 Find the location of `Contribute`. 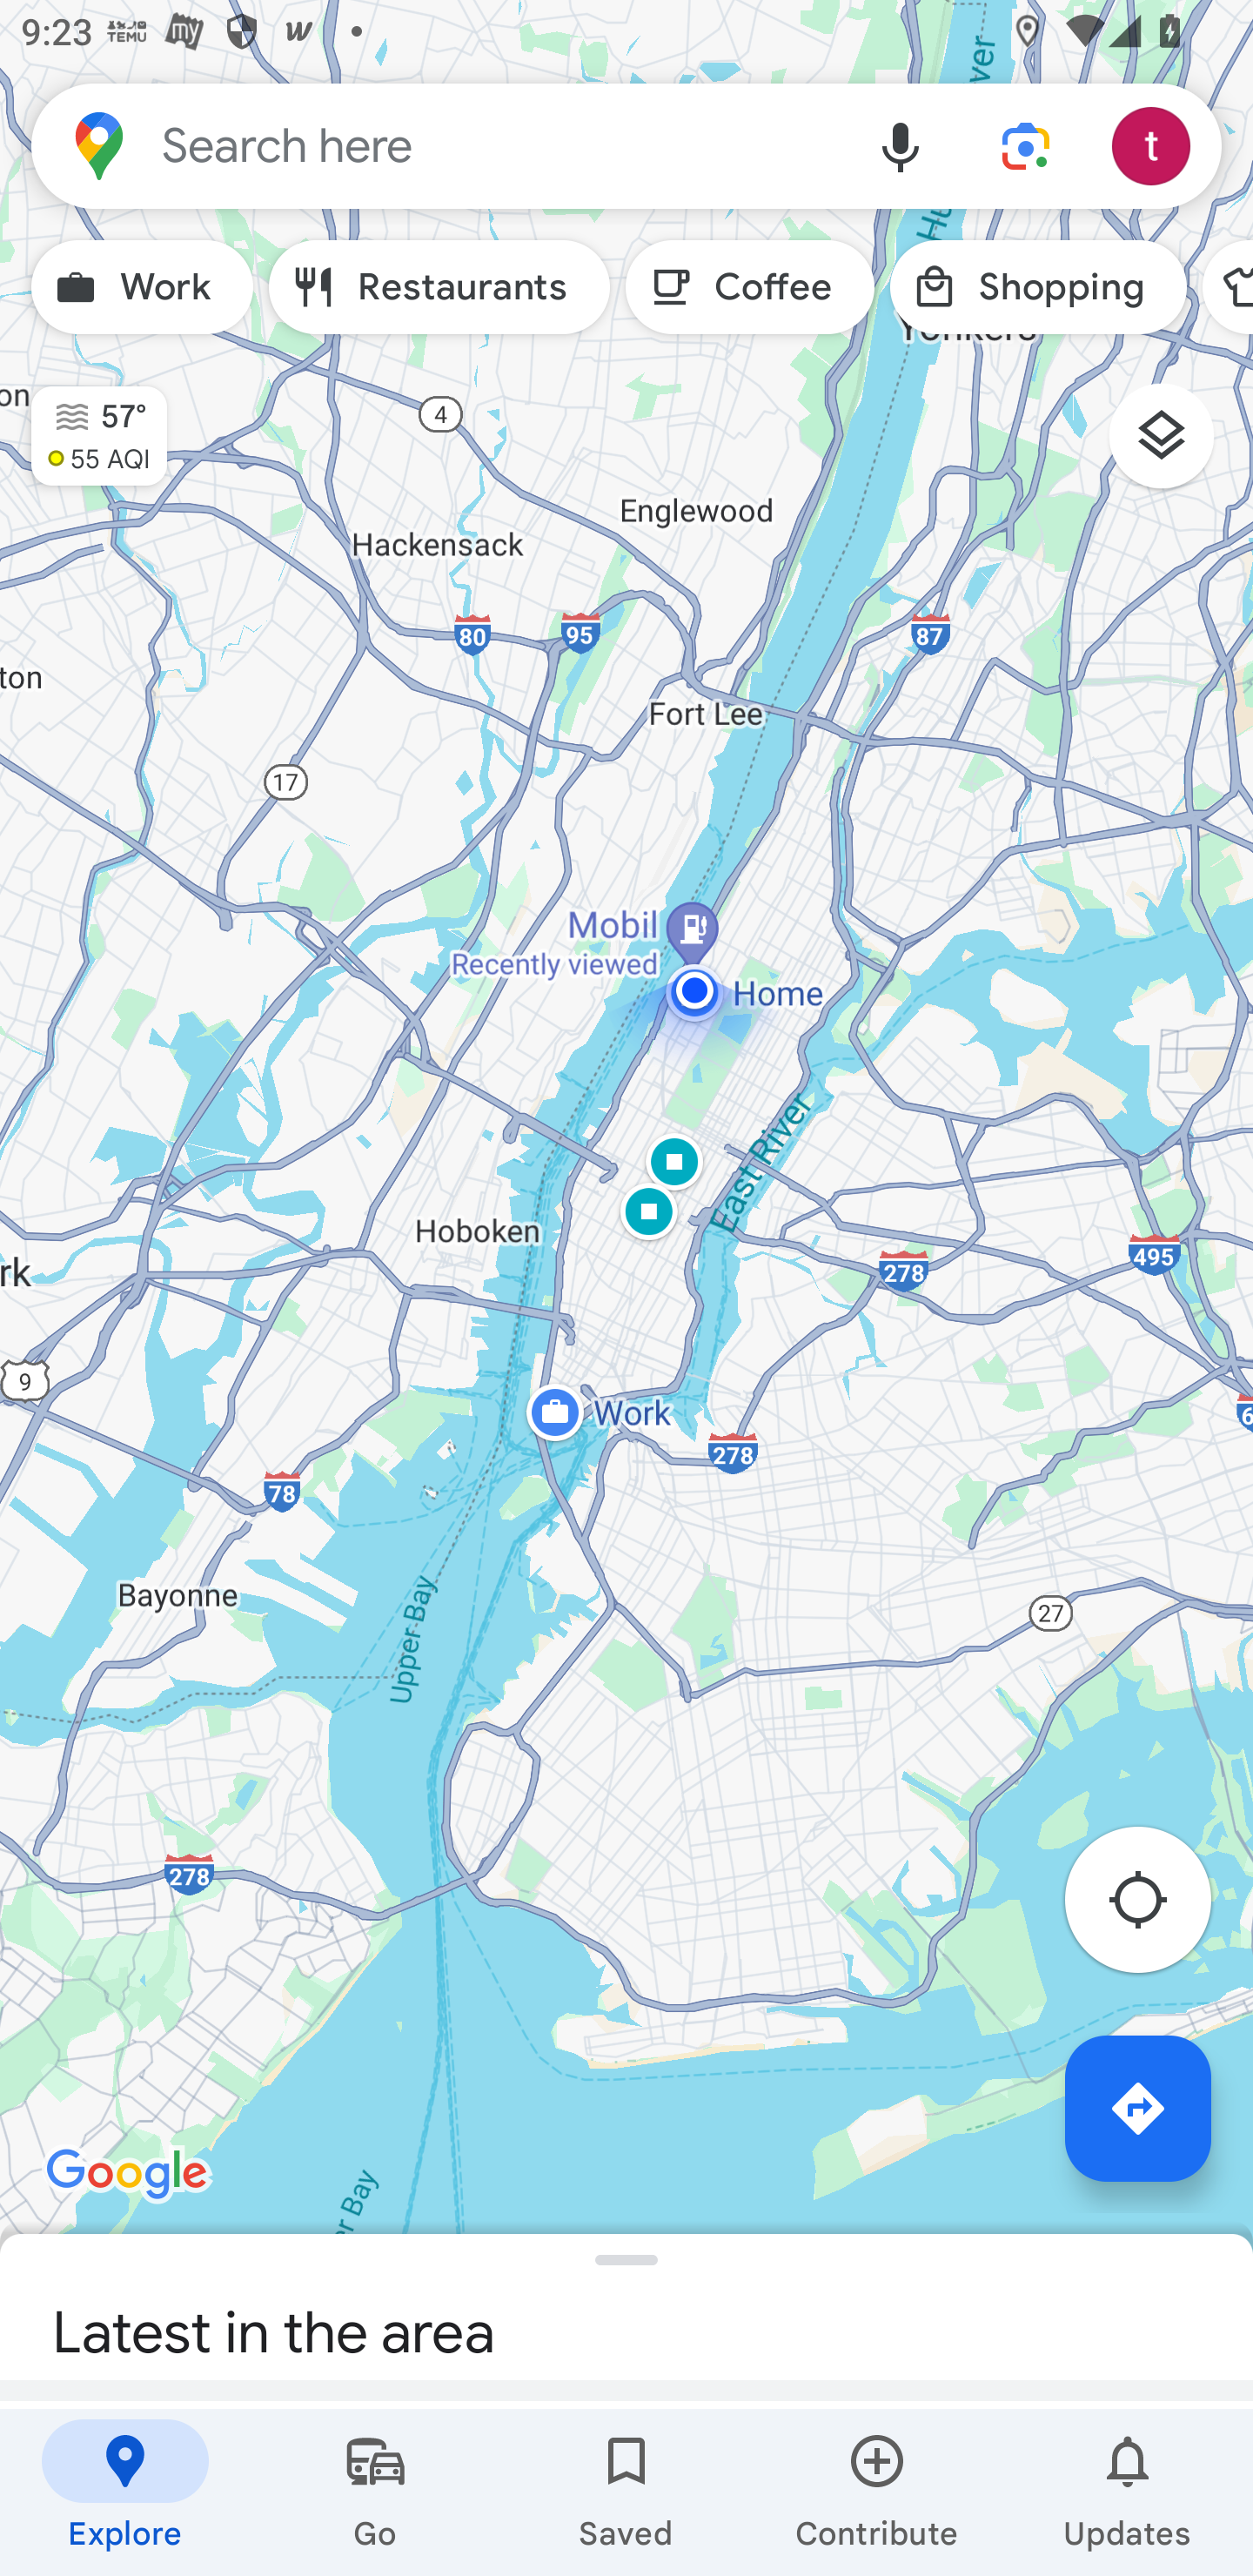

Contribute is located at coordinates (877, 2492).